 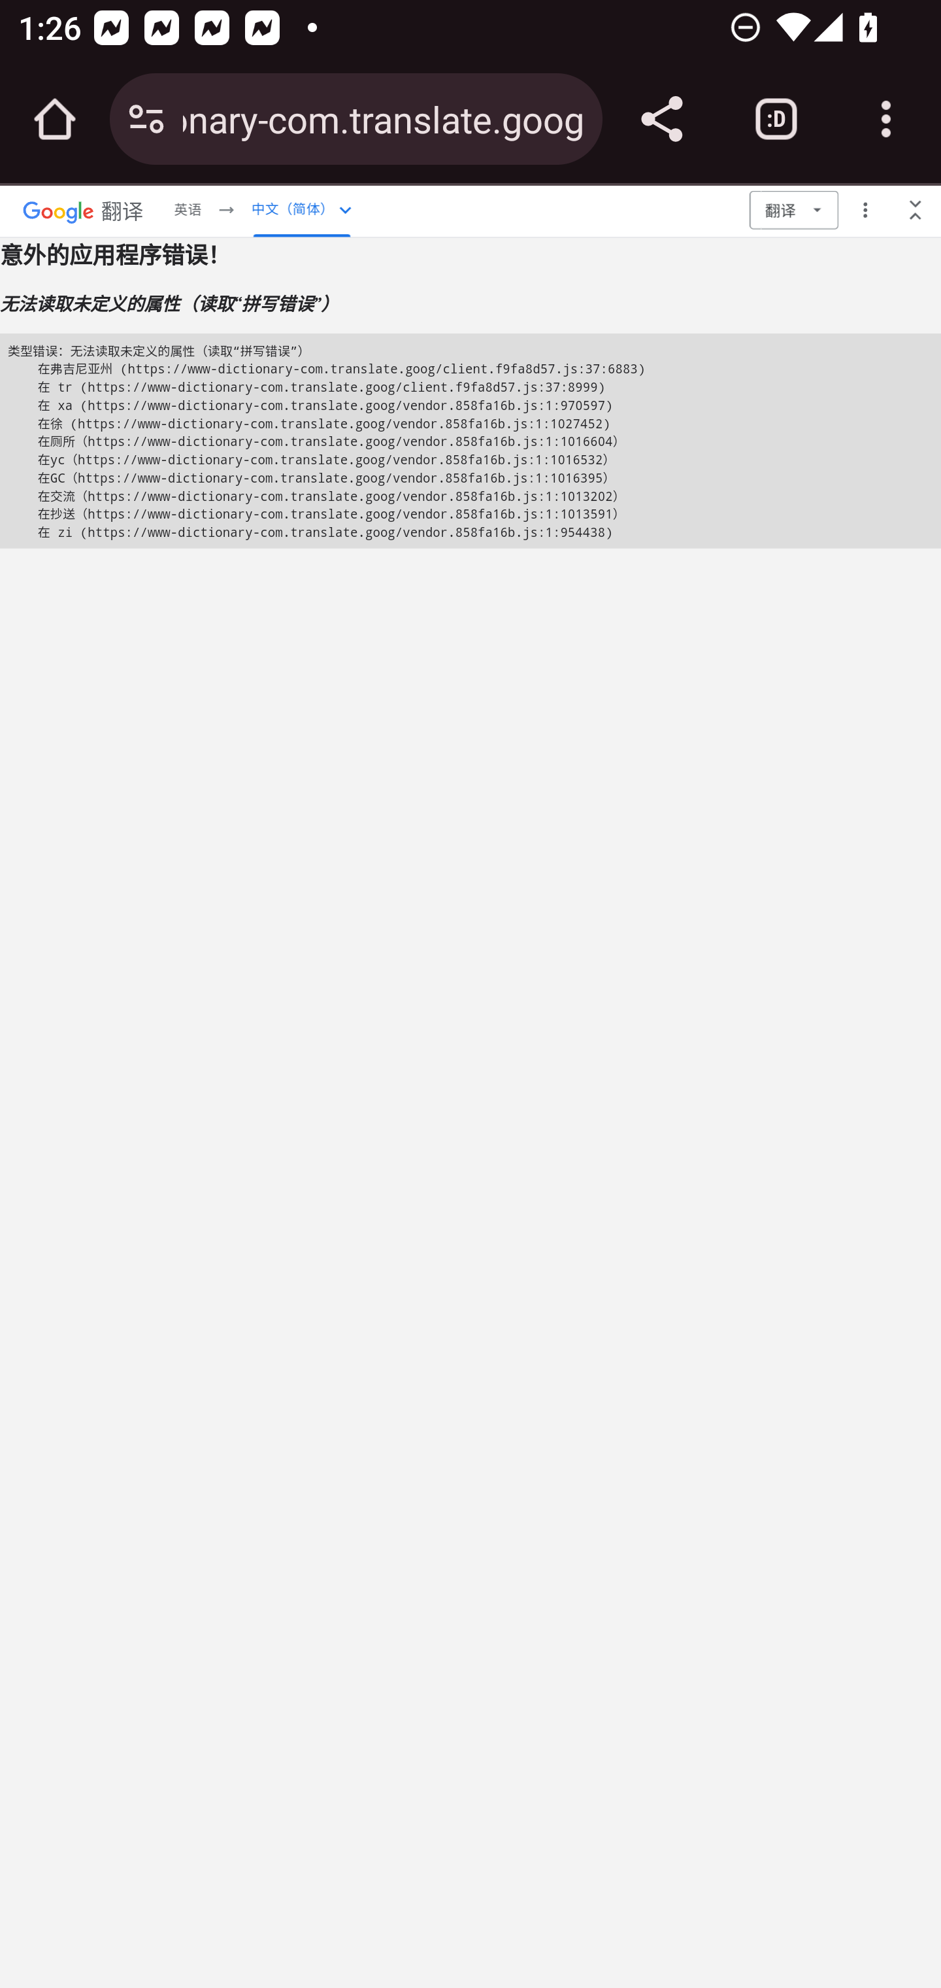 I want to click on Customize and control Google Chrome, so click(x=886, y=119).